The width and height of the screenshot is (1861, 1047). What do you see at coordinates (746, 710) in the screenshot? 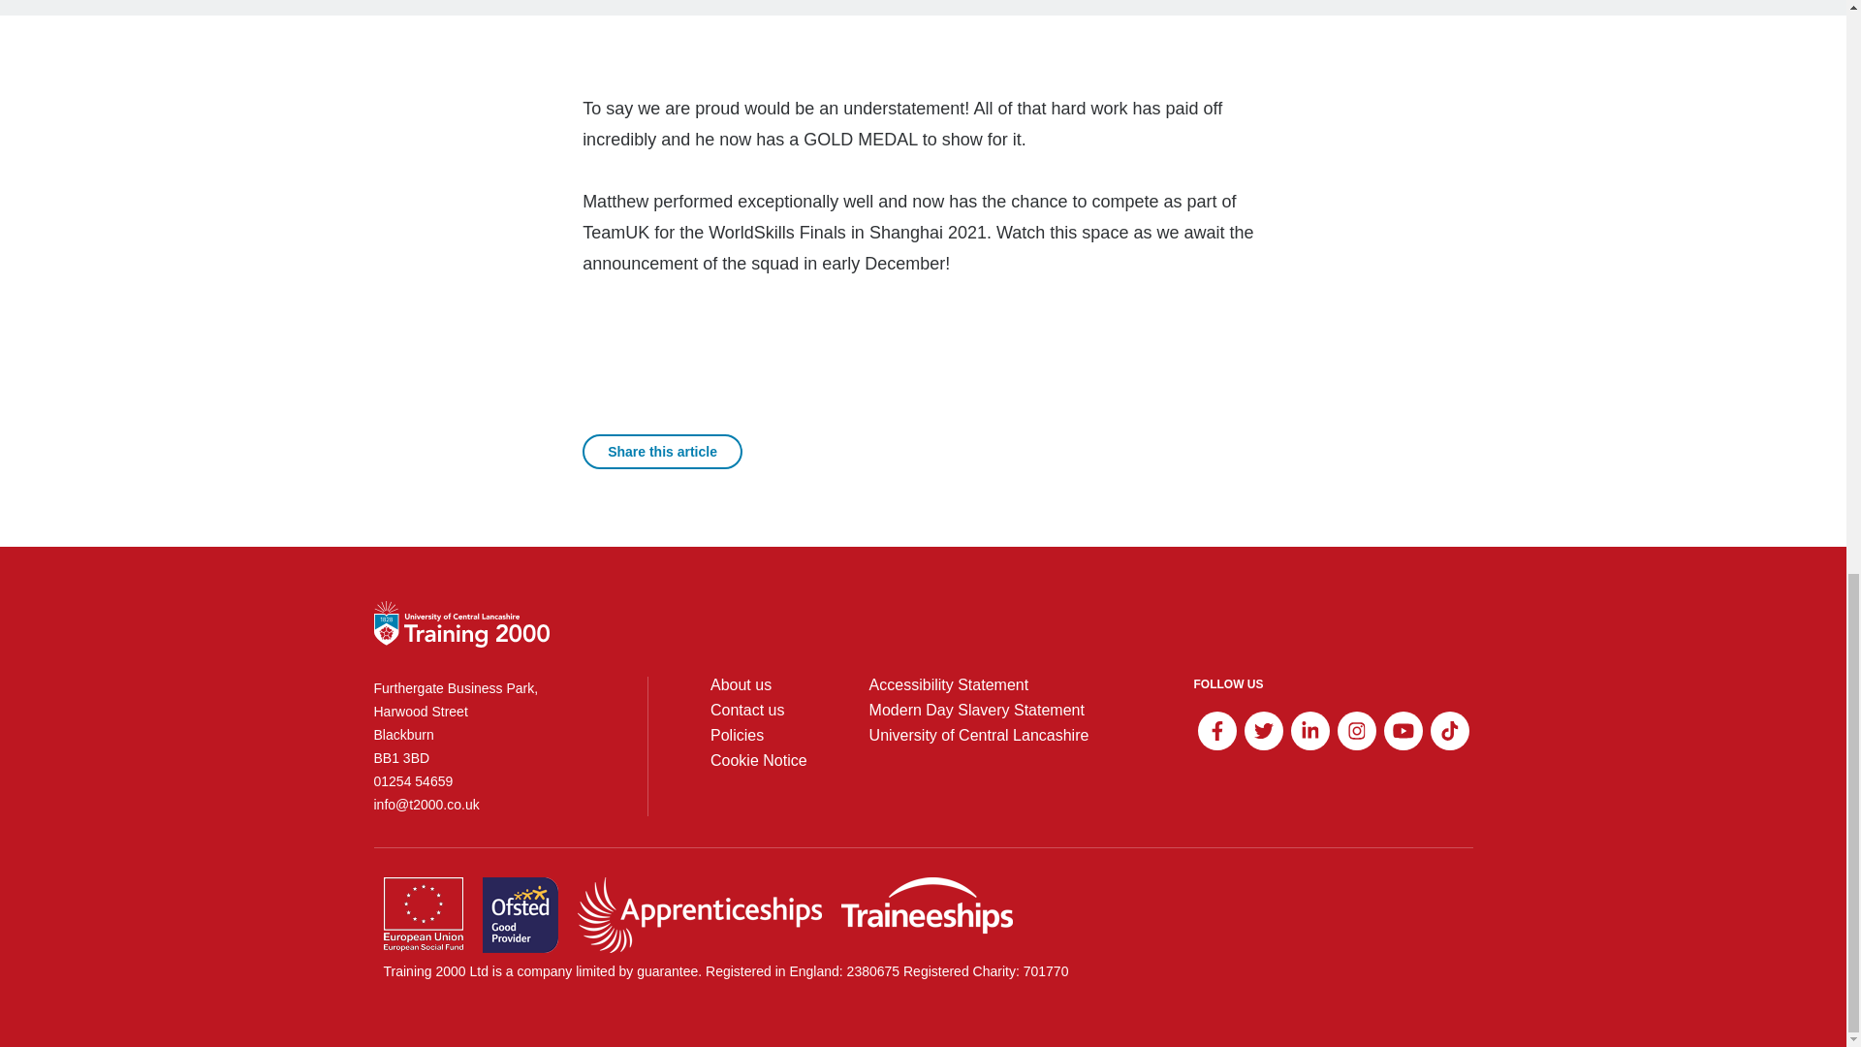
I see `Contact us` at bounding box center [746, 710].